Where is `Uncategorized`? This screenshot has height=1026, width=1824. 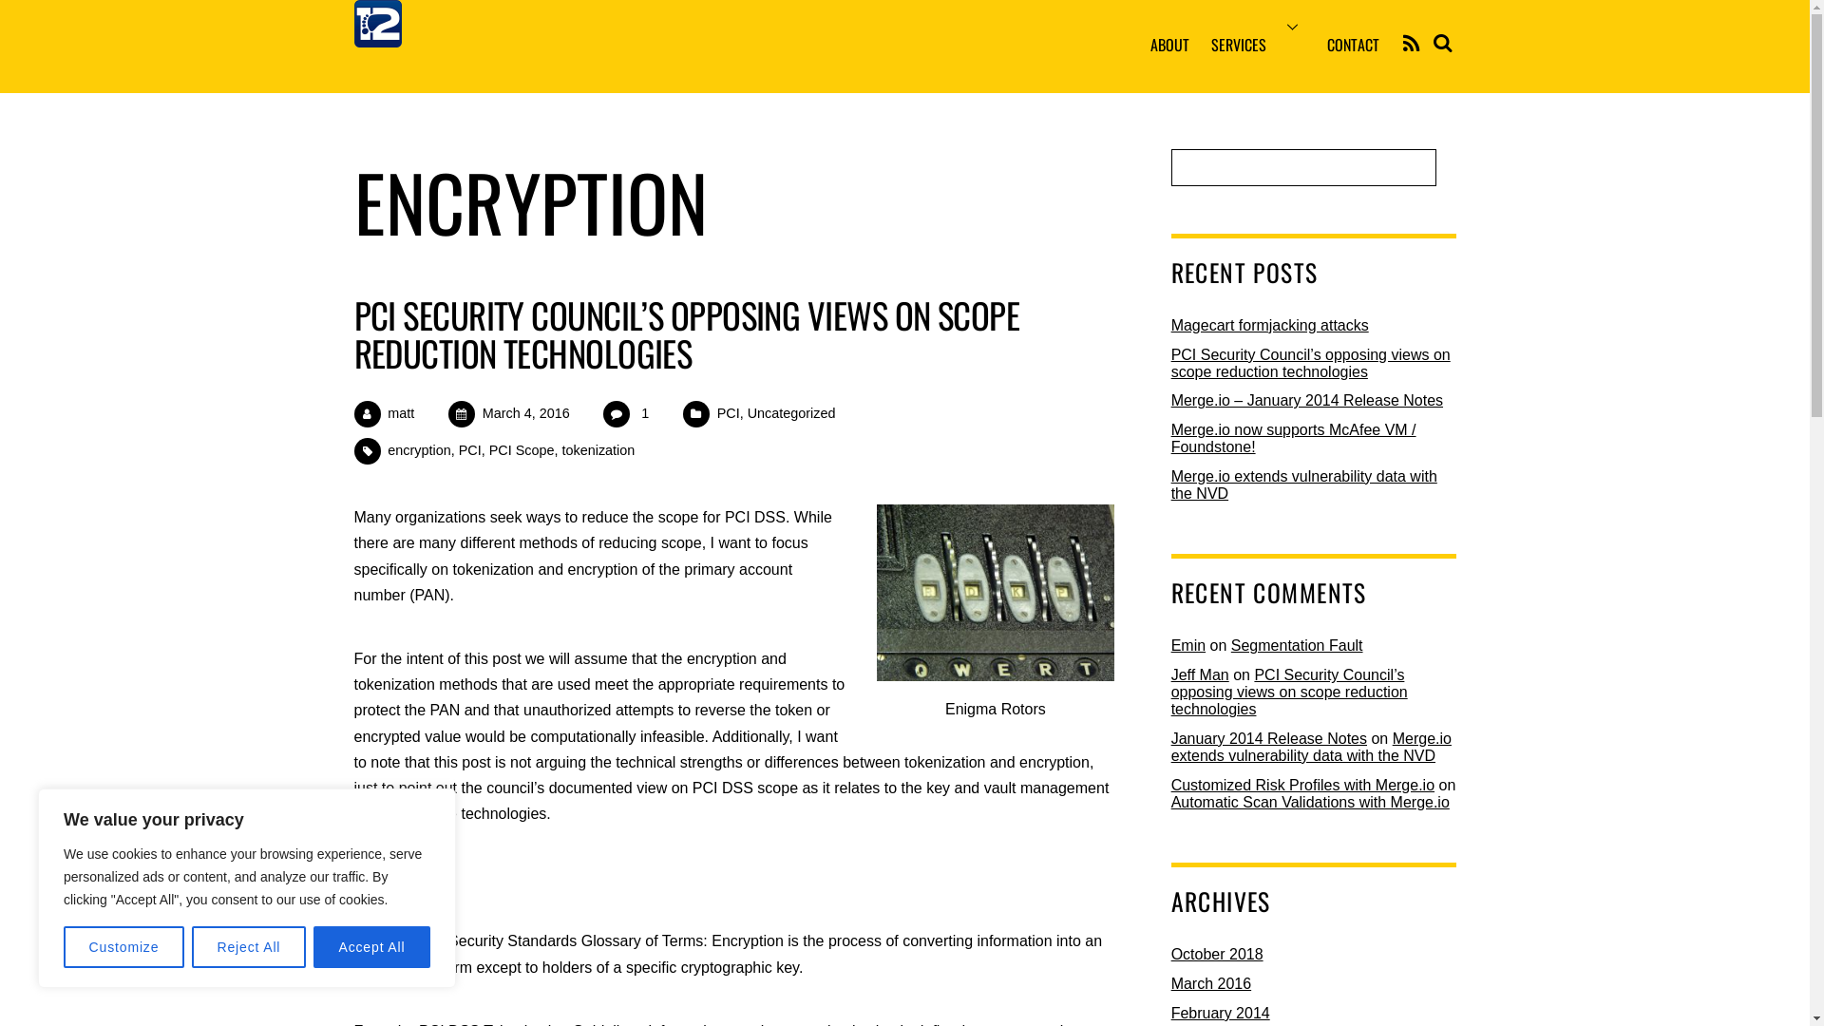
Uncategorized is located at coordinates (792, 413).